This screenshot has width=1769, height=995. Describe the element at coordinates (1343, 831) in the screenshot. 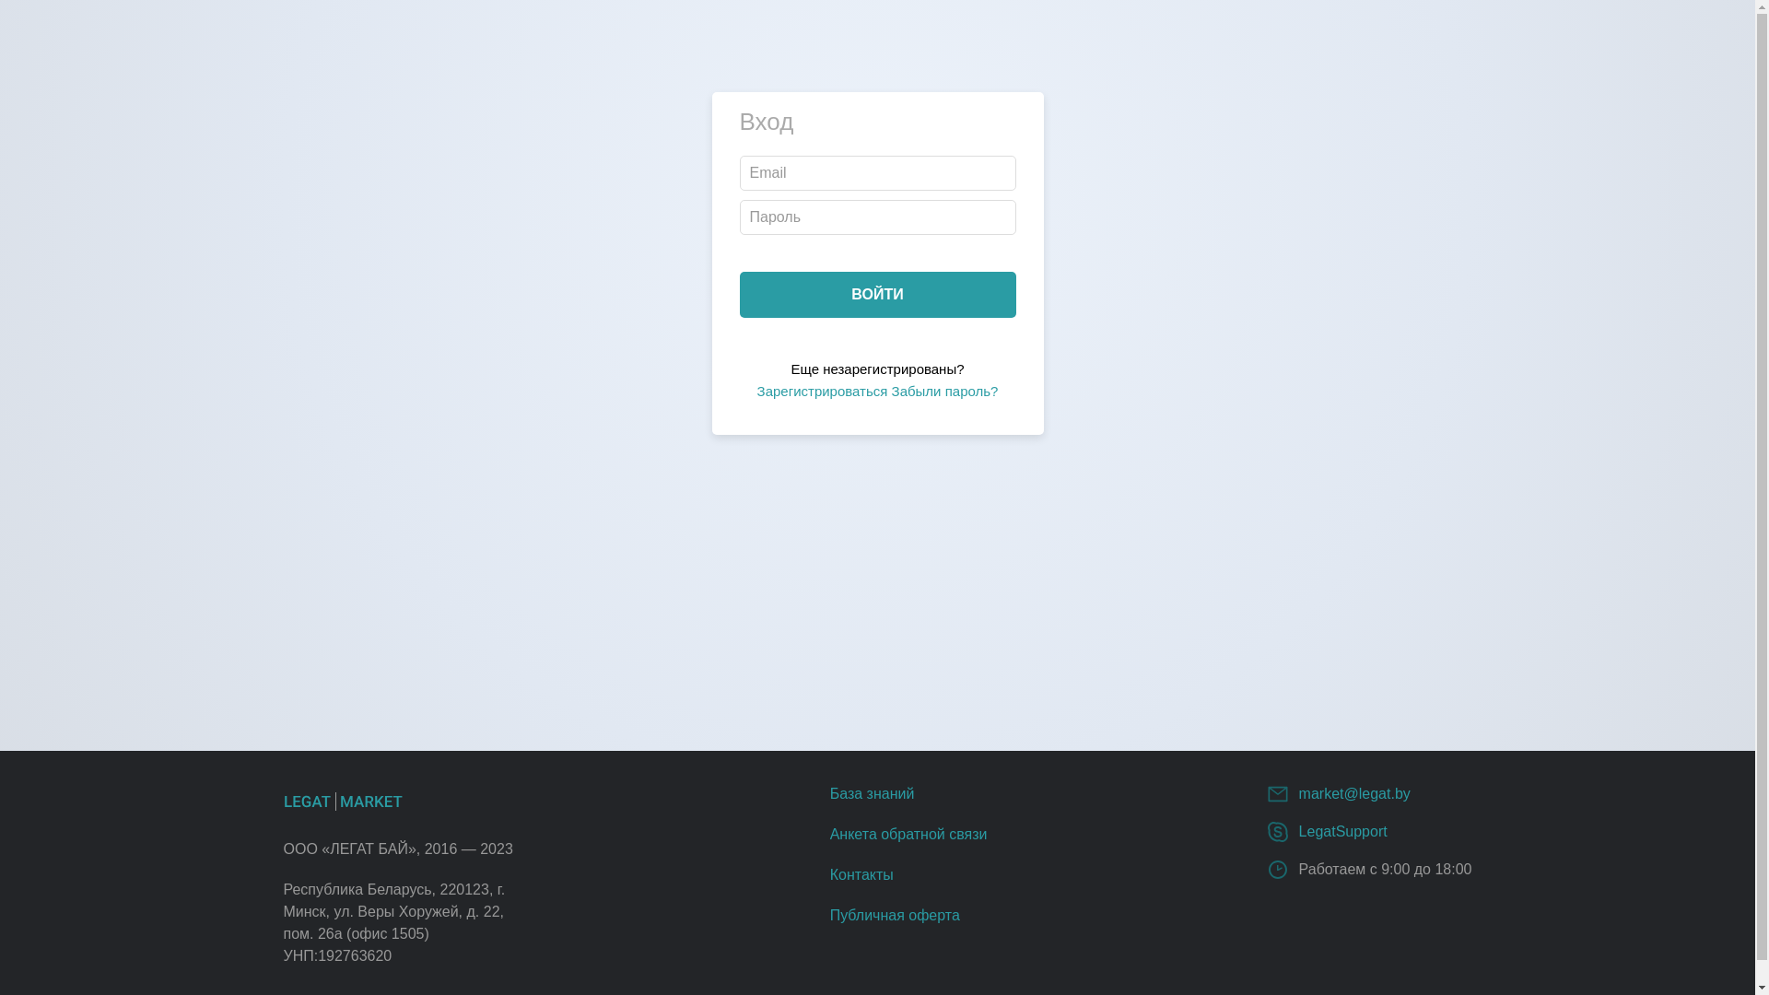

I see `LegatSupport` at that location.